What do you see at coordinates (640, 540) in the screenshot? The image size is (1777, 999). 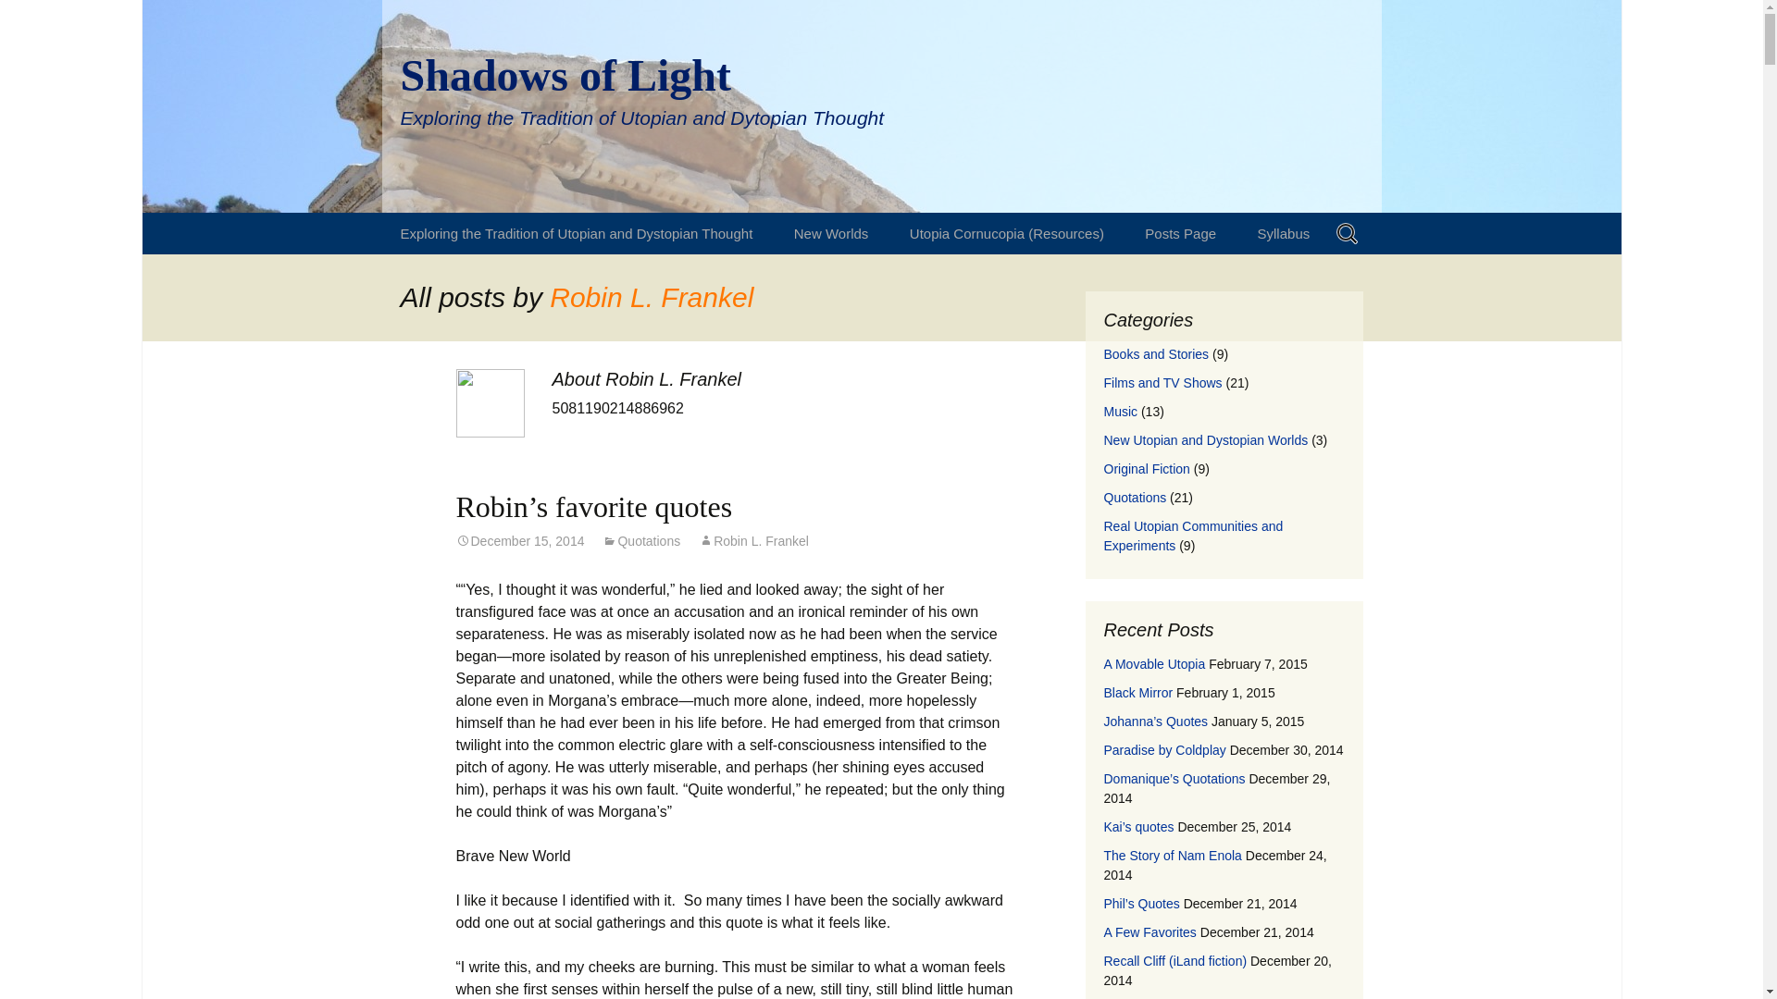 I see `Quotations` at bounding box center [640, 540].